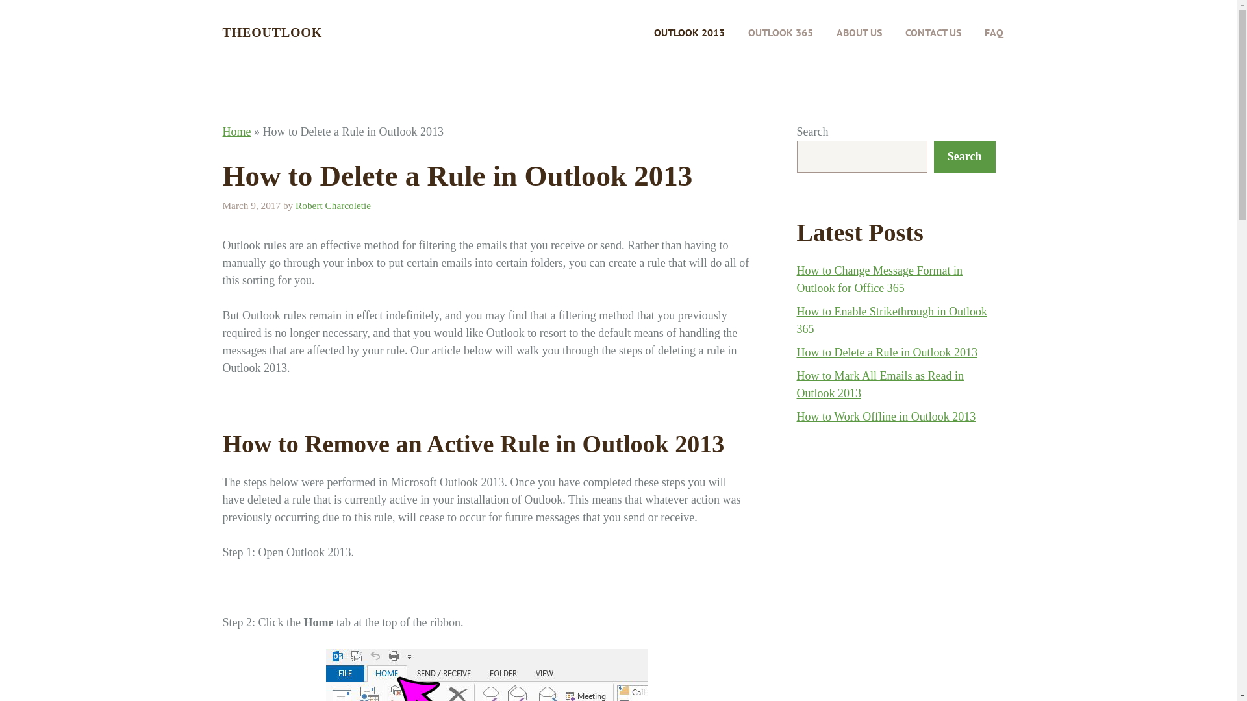 The image size is (1247, 701). What do you see at coordinates (879, 279) in the screenshot?
I see `How to Change Message Format in Outlook for Office 365` at bounding box center [879, 279].